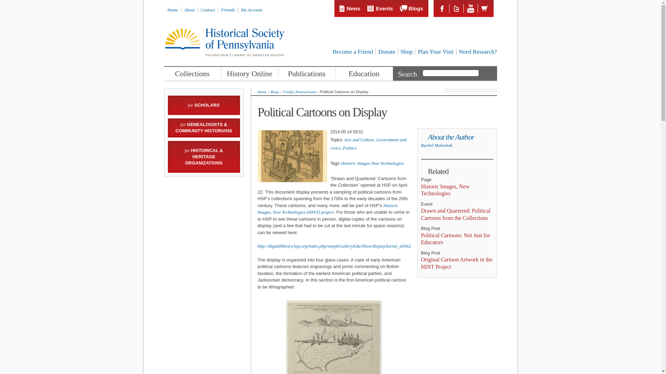 This screenshot has width=666, height=374. Describe the element at coordinates (484, 73) in the screenshot. I see `Search` at that location.